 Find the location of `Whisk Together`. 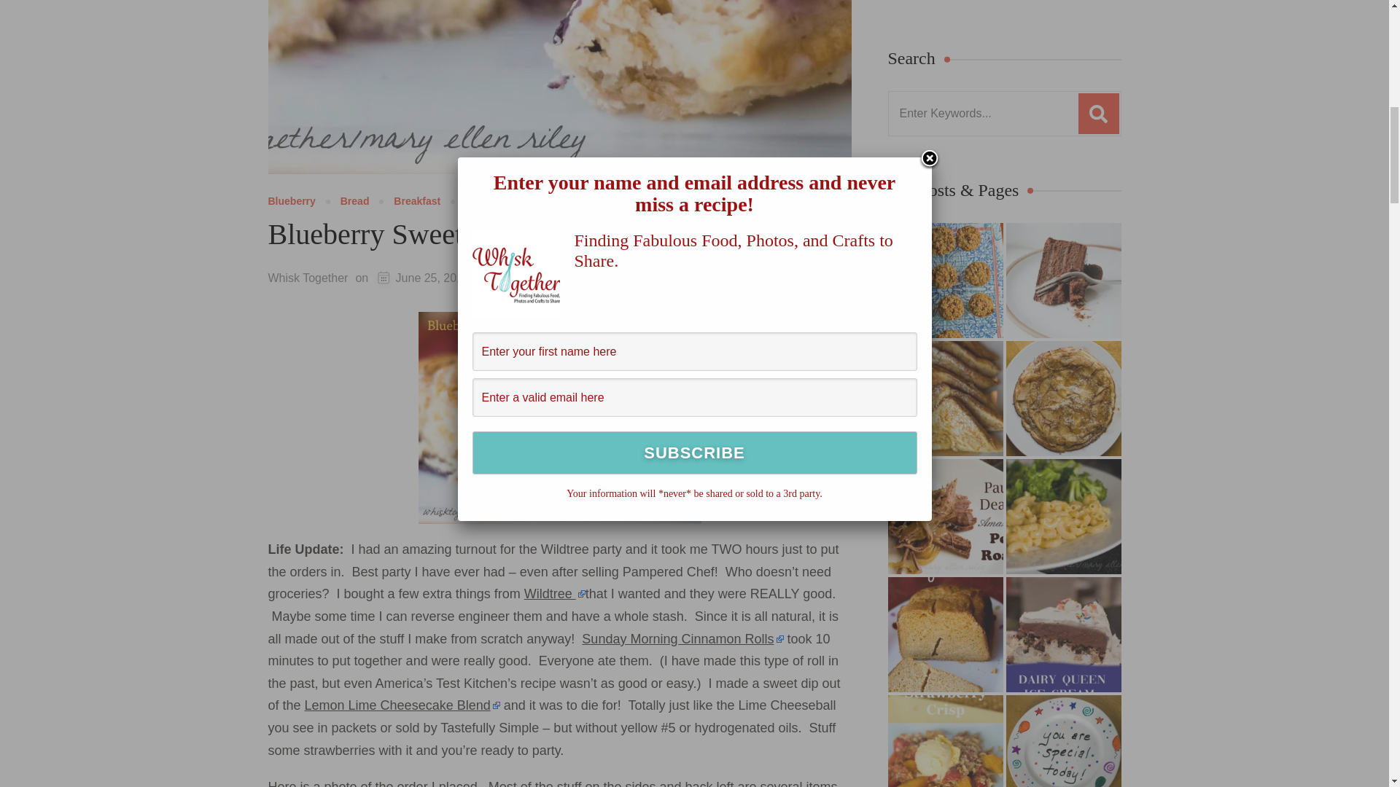

Whisk Together is located at coordinates (308, 277).